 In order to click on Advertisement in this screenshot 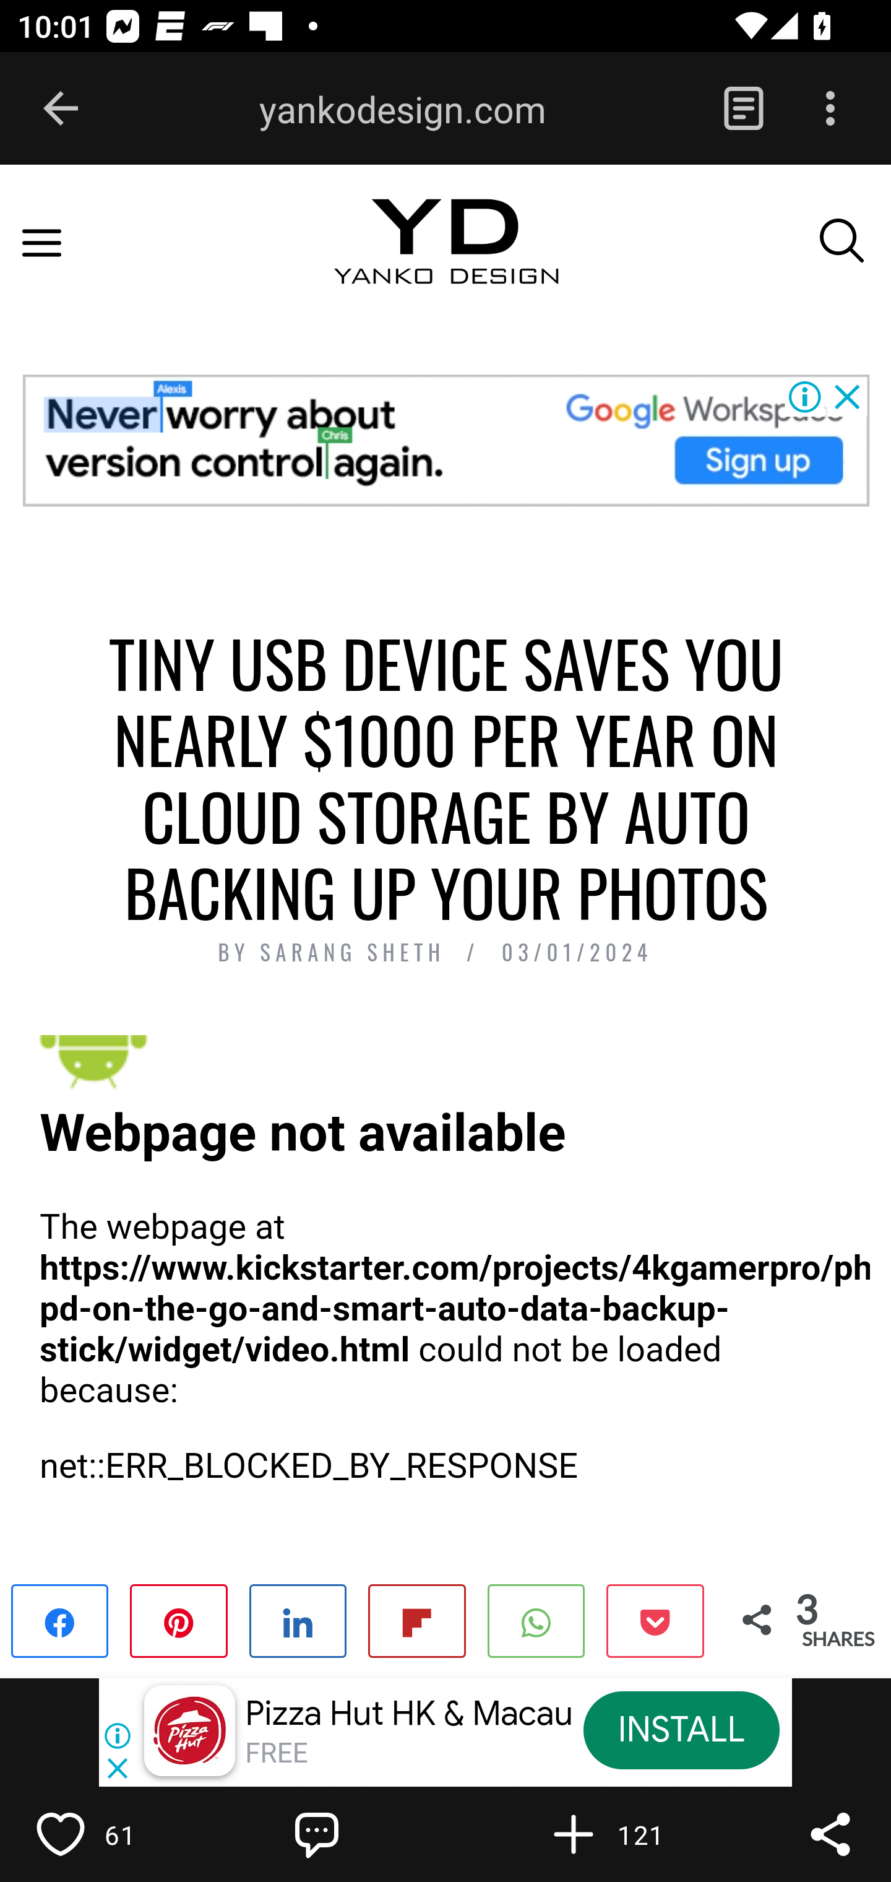, I will do `click(445, 440)`.